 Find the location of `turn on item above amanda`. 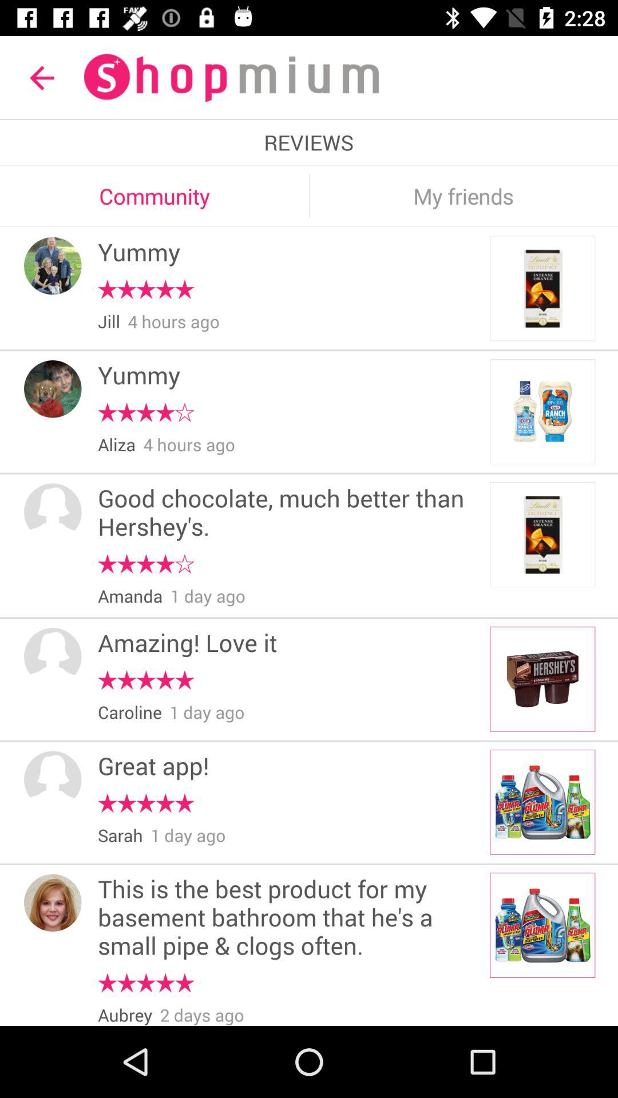

turn on item above amanda is located at coordinates (145, 564).